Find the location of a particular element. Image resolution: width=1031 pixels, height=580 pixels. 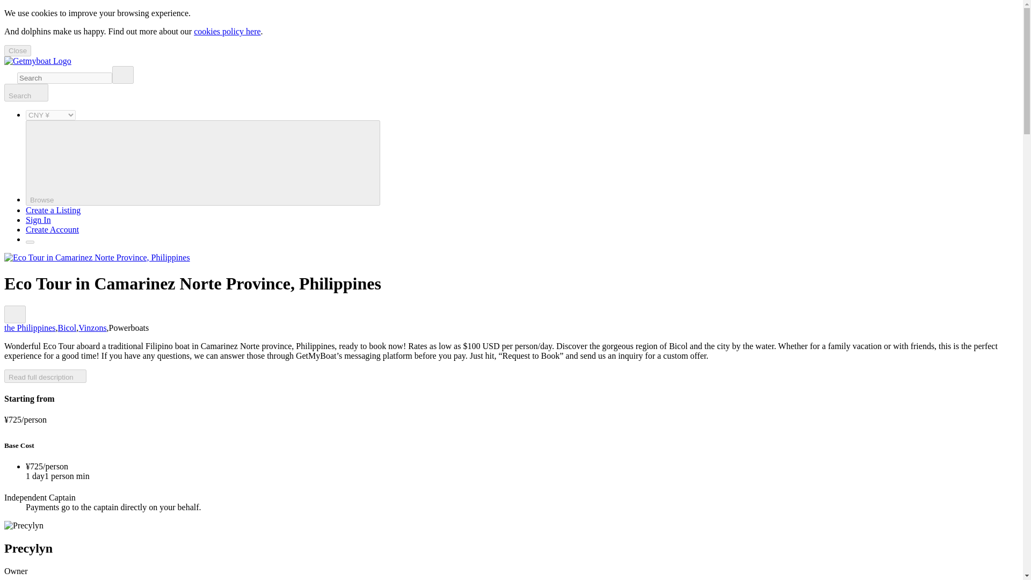

Sign In is located at coordinates (38, 219).